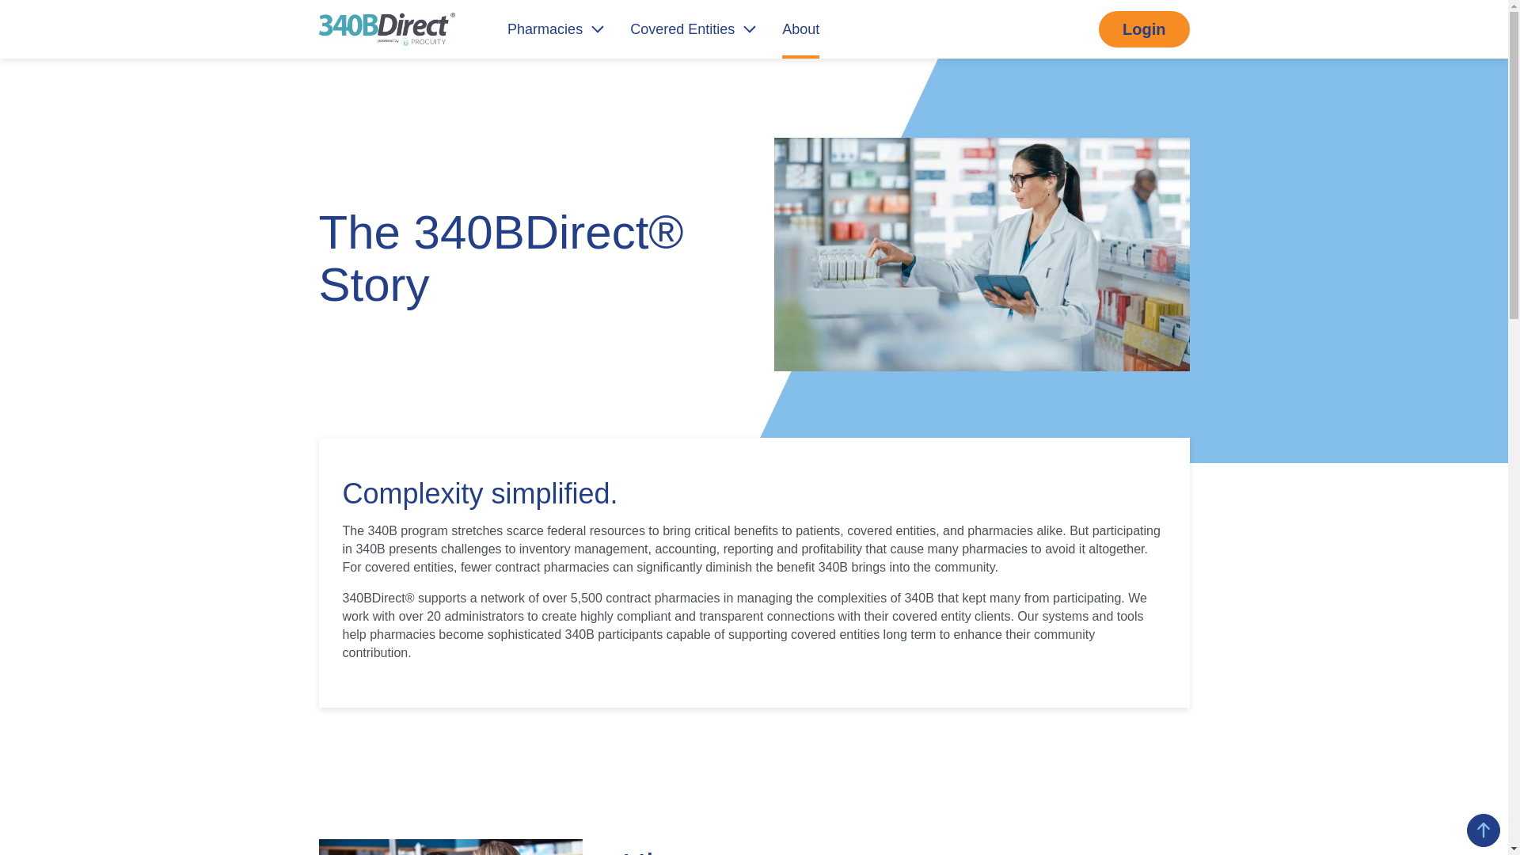  Describe the element at coordinates (693, 29) in the screenshot. I see `Covered Entities` at that location.